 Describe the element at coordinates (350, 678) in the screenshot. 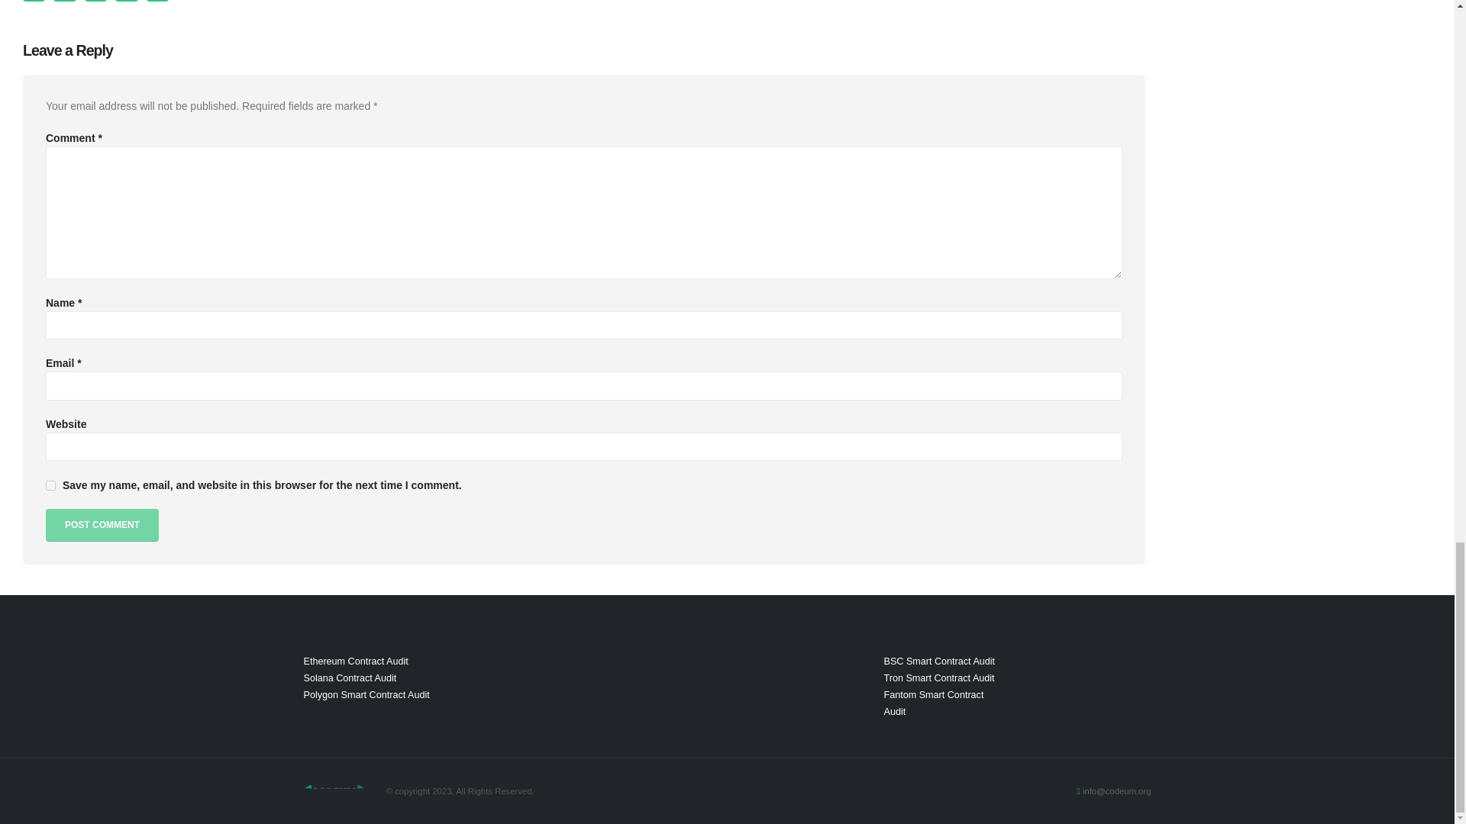

I see `Solana Contract Audit` at that location.